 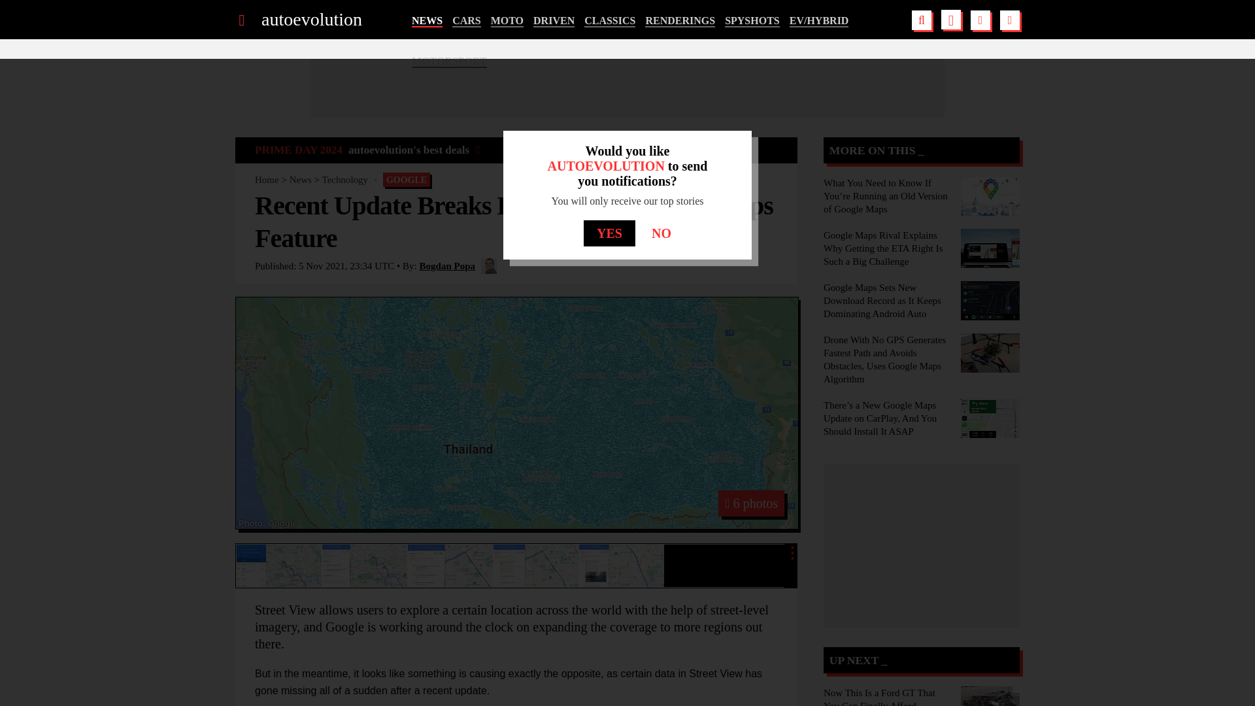 I want to click on MOTORSPORT, so click(x=448, y=61).